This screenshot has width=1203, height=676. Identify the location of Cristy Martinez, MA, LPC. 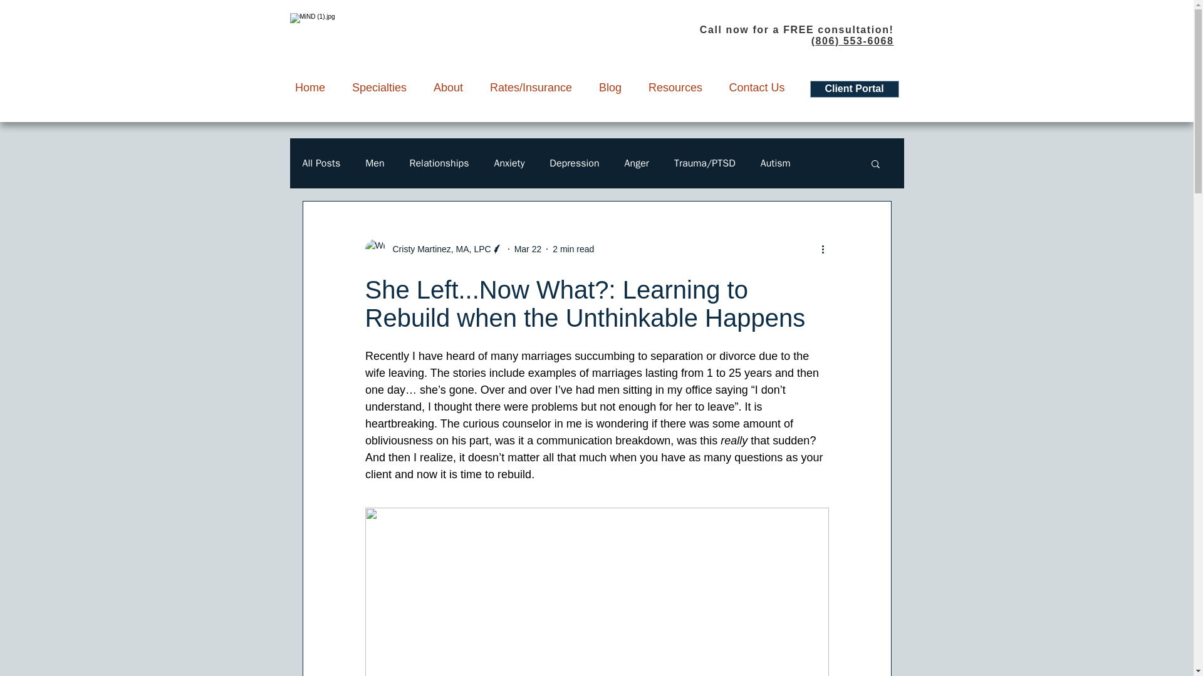
(437, 249).